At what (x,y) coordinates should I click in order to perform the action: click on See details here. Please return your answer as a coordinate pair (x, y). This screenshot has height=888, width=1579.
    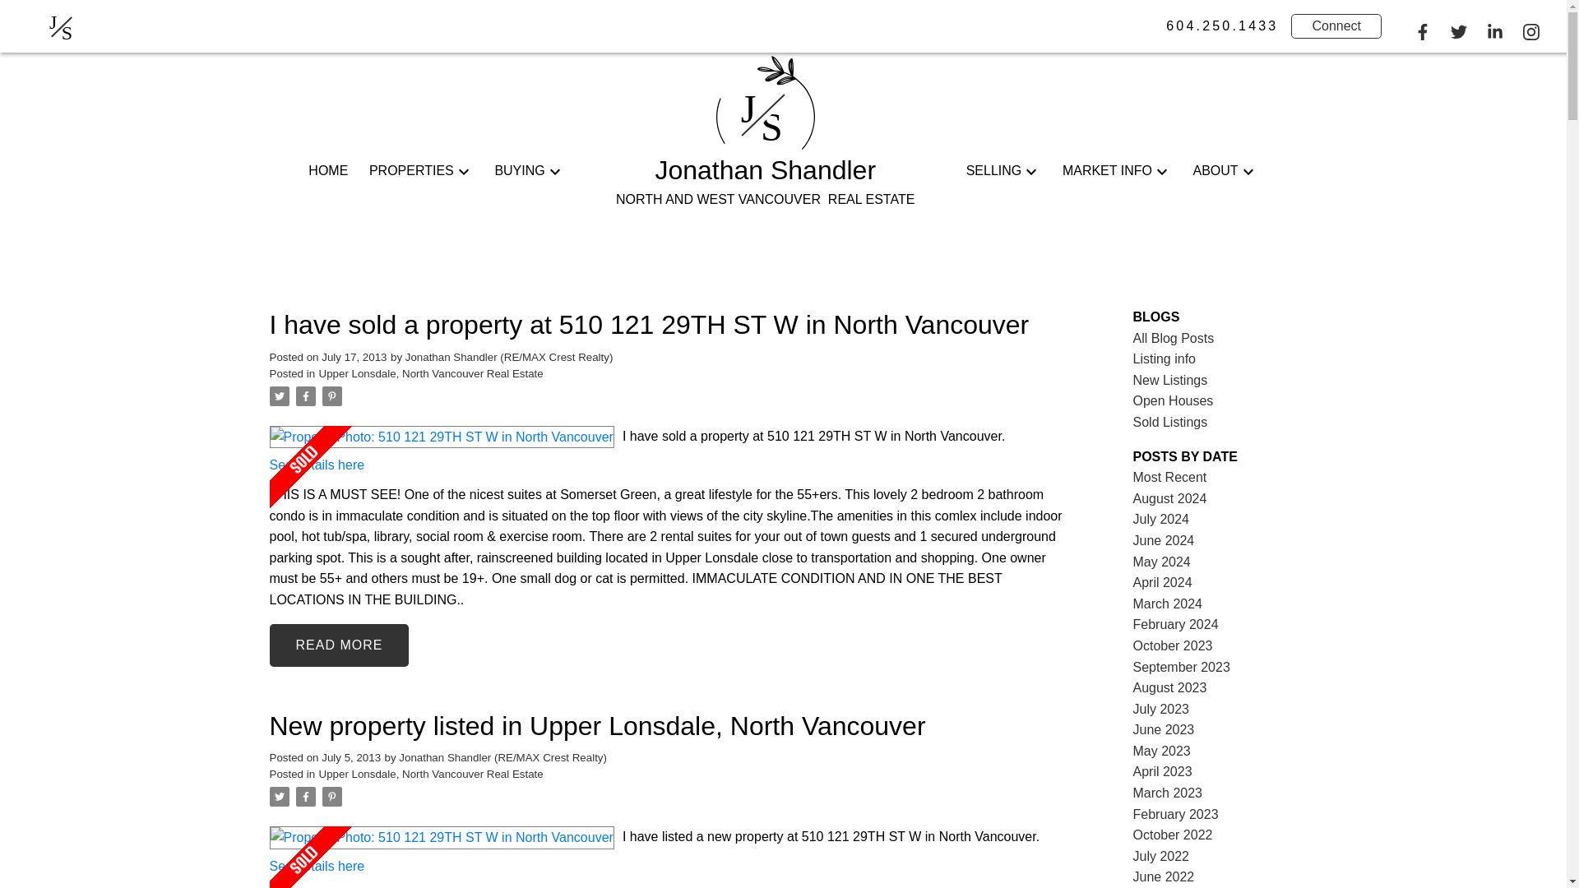
    Looking at the image, I should click on (317, 465).